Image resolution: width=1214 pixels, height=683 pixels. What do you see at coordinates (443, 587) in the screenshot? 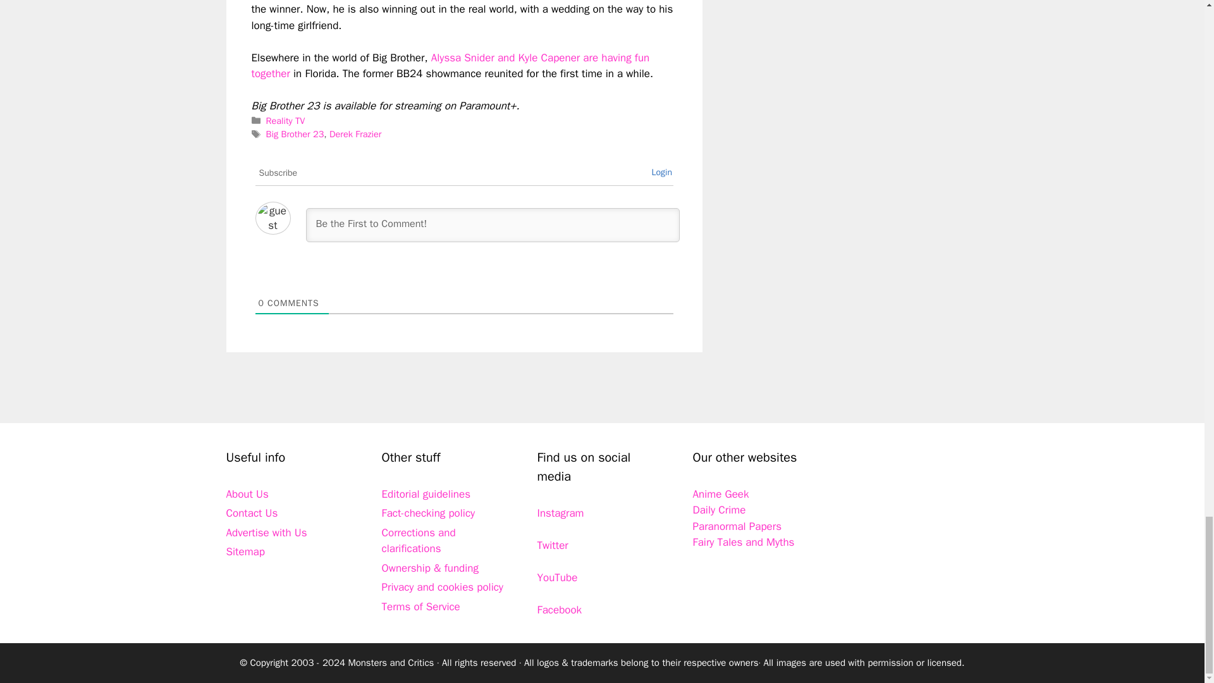
I see `Privacy and cookies policy` at bounding box center [443, 587].